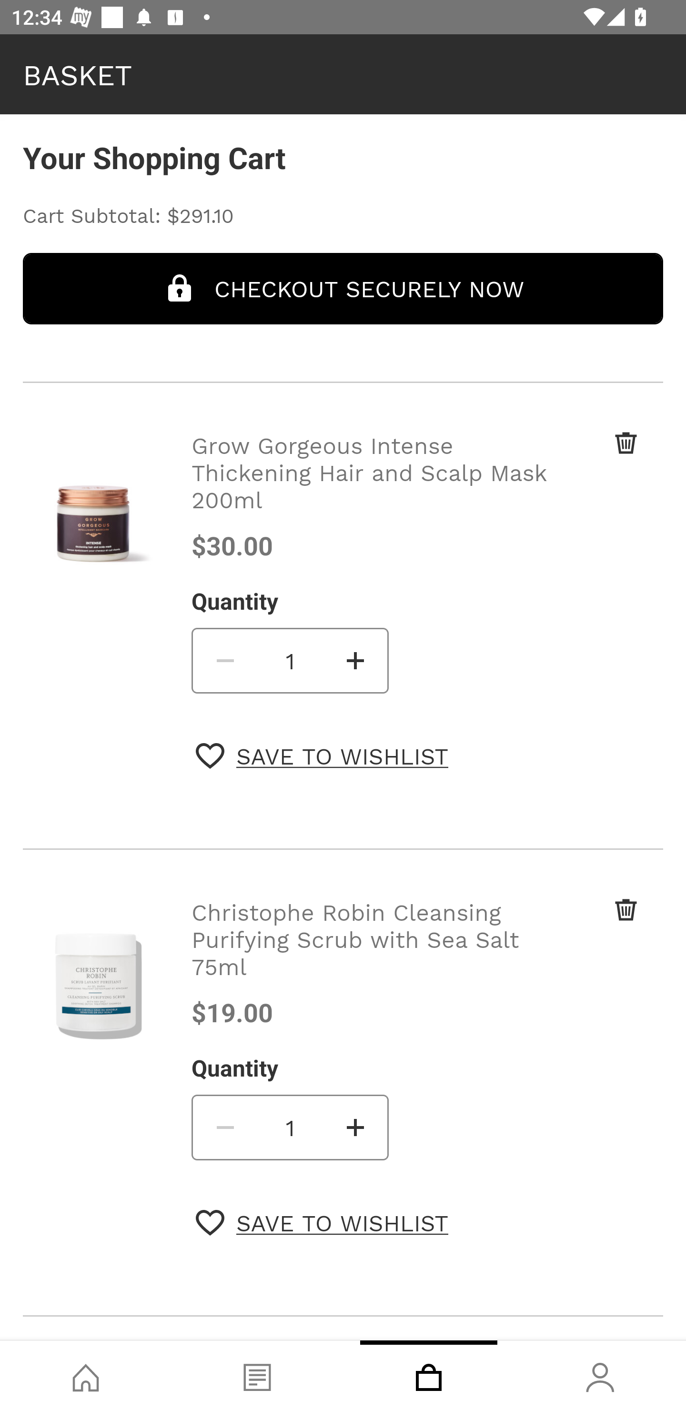 The image size is (686, 1410). What do you see at coordinates (595, 929) in the screenshot?
I see `Remove this item` at bounding box center [595, 929].